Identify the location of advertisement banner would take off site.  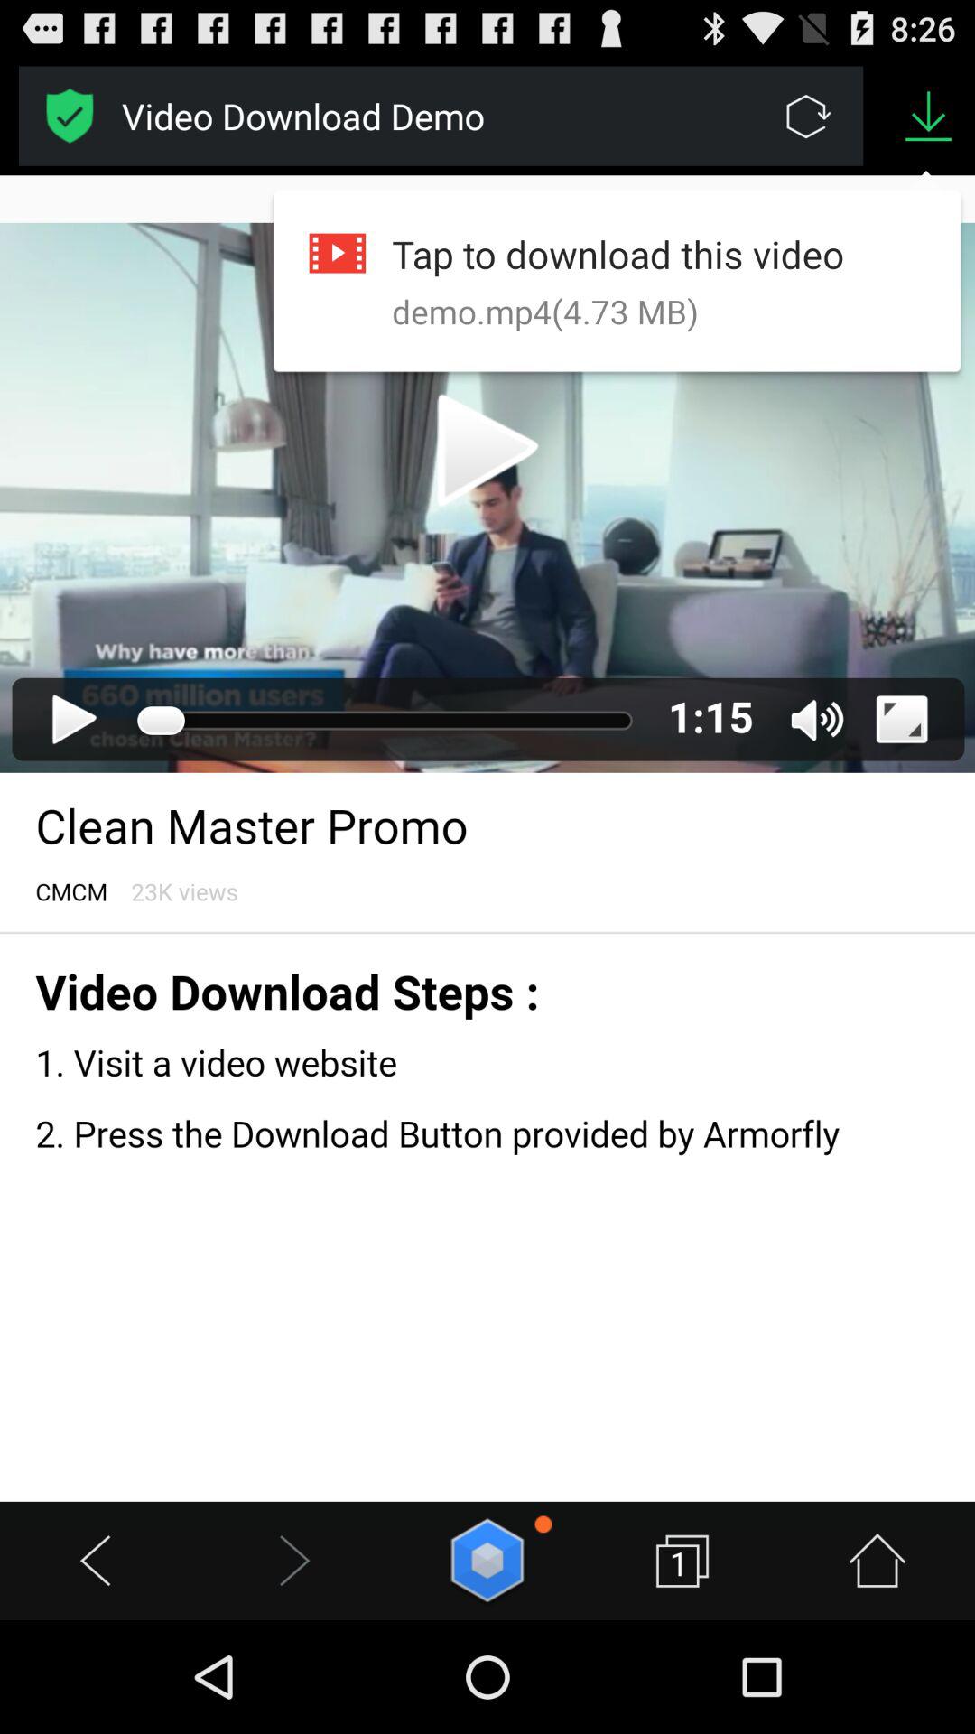
(70, 116).